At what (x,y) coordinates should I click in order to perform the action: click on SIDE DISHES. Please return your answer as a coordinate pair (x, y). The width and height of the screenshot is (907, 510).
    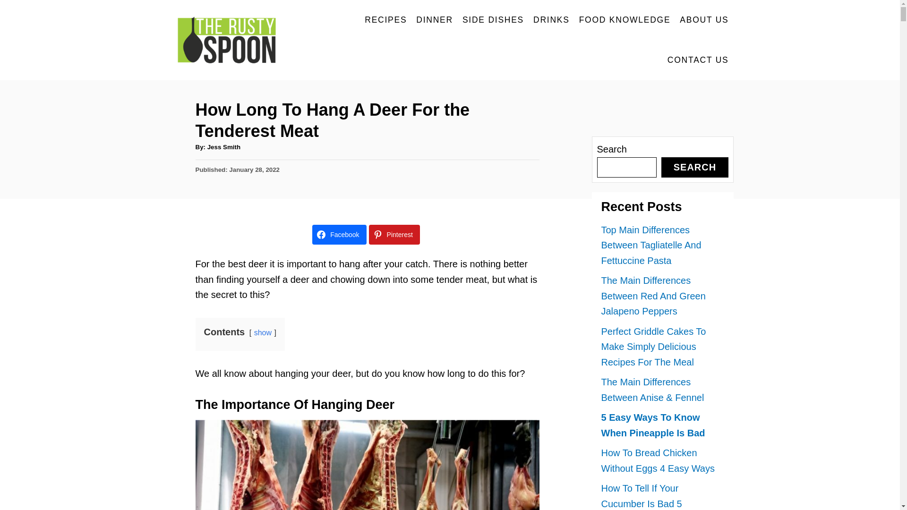
    Looking at the image, I should click on (493, 20).